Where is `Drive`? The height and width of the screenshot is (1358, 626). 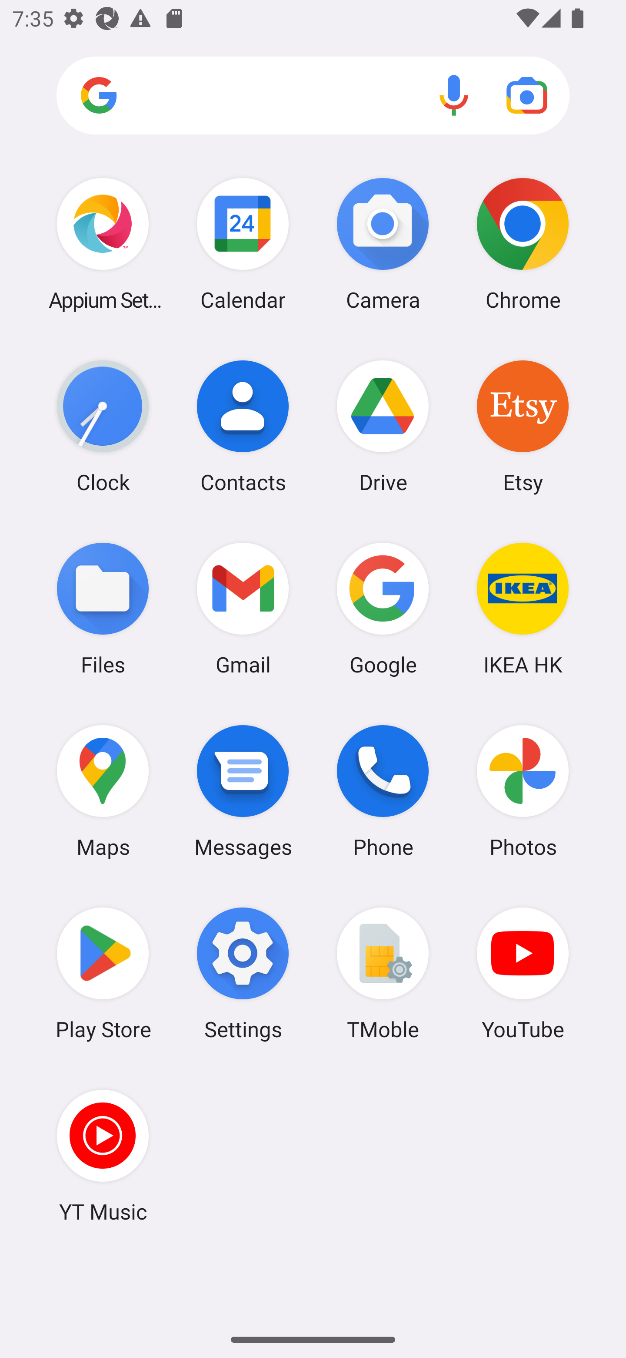 Drive is located at coordinates (383, 426).